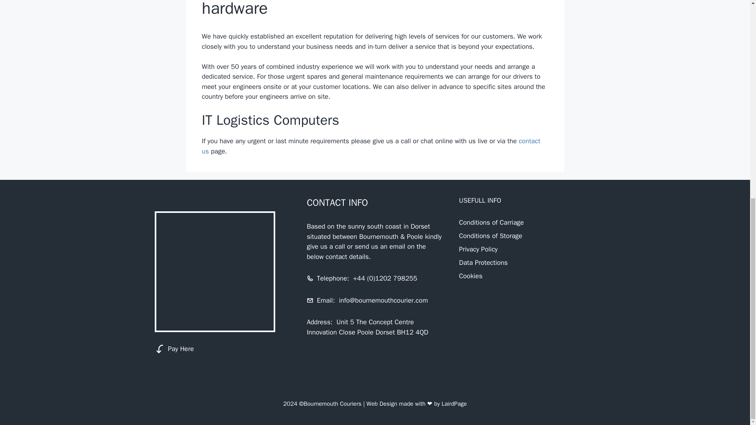 The image size is (756, 425). Describe the element at coordinates (454, 404) in the screenshot. I see `LairdPage` at that location.